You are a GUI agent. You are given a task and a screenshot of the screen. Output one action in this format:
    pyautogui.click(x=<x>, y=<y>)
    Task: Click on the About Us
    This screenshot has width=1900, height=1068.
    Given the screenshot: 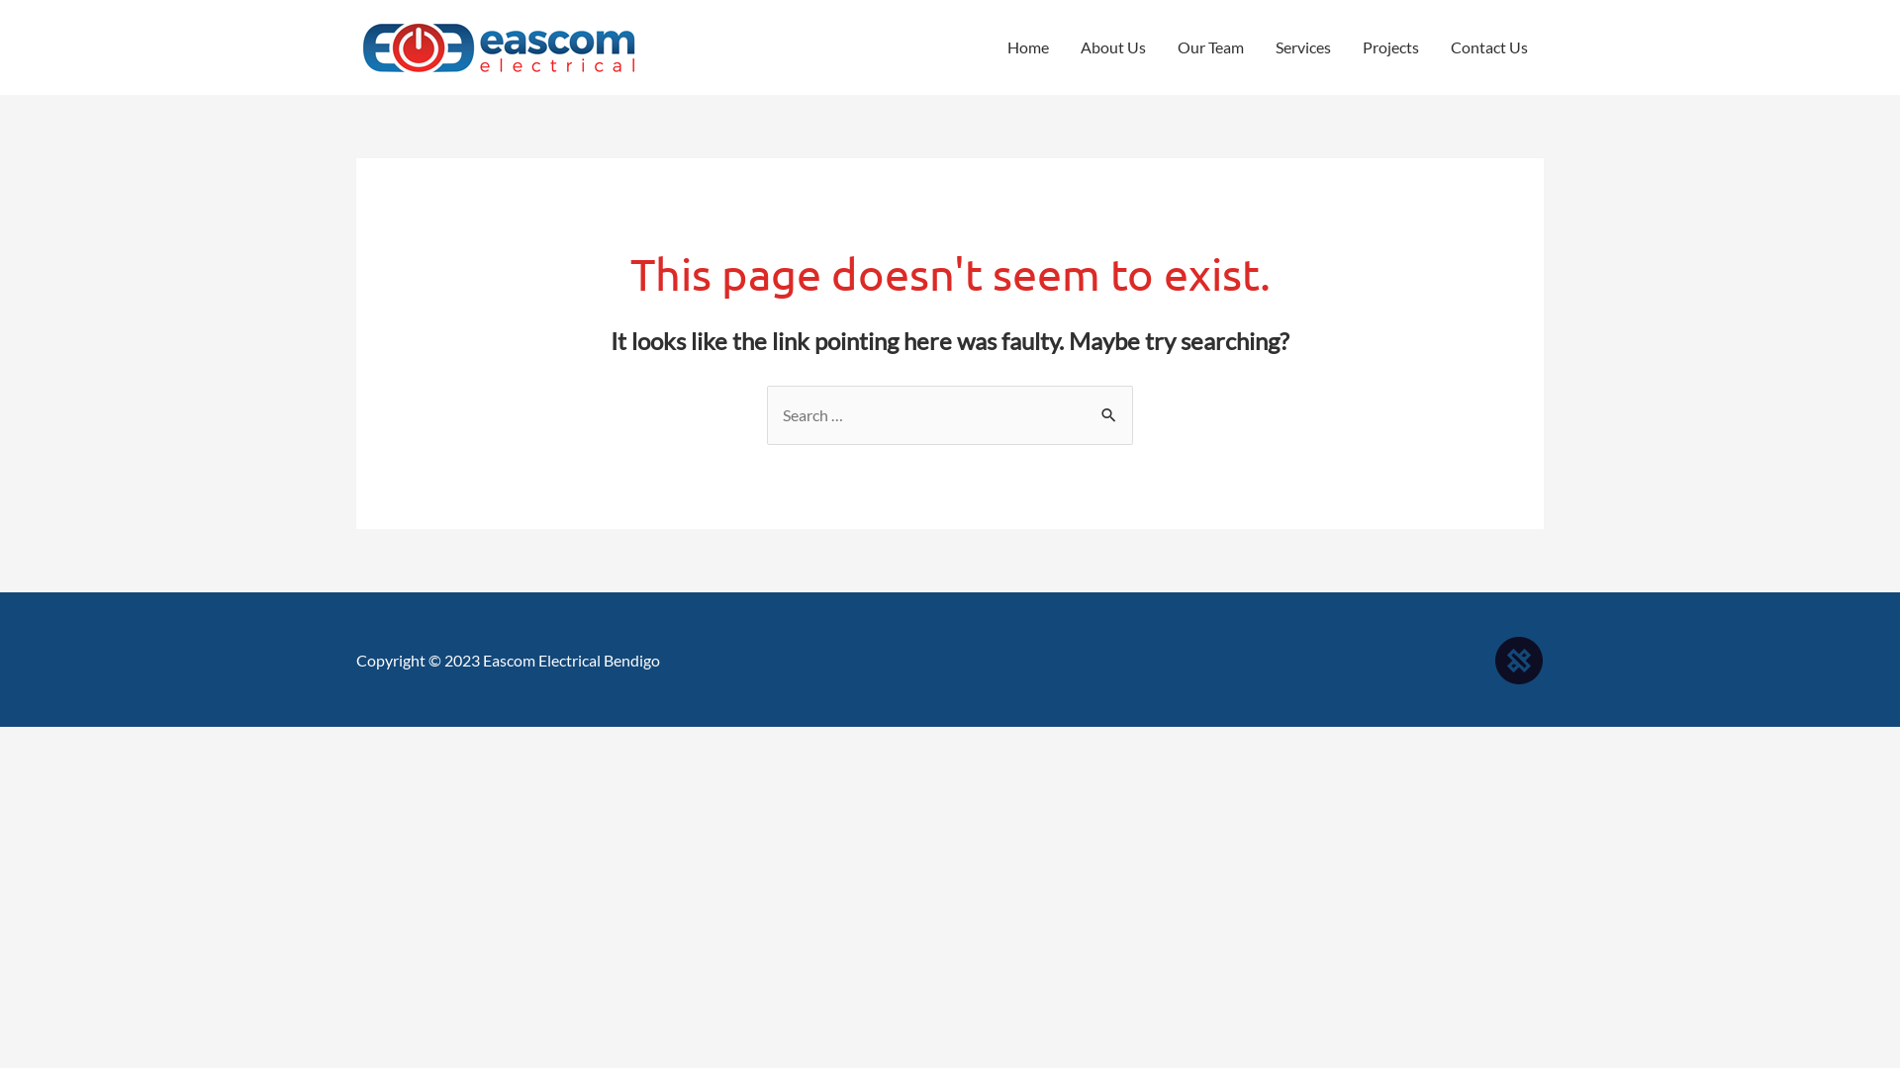 What is the action you would take?
    pyautogui.click(x=1113, y=47)
    